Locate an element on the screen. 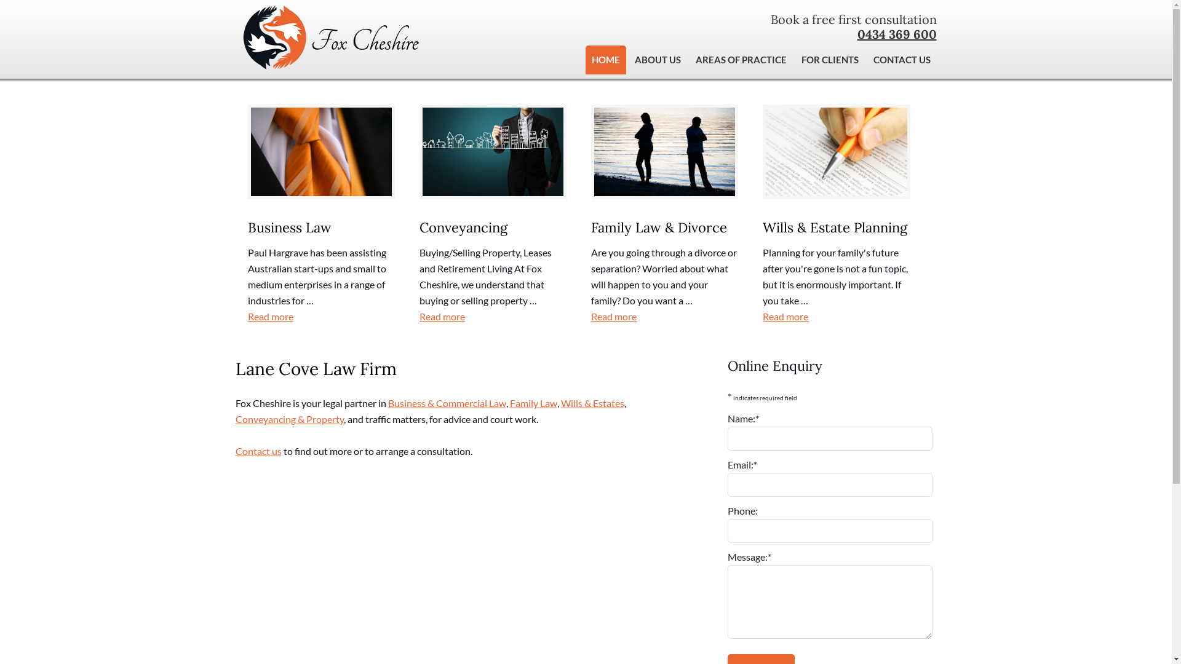 This screenshot has width=1181, height=664. NYPH Pty Limited t/as Fox Cheshire is located at coordinates (327, 63).